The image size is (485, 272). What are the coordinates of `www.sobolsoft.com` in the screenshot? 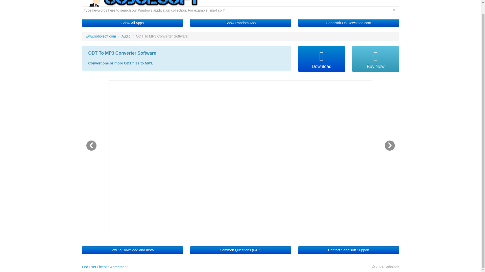 It's located at (101, 36).